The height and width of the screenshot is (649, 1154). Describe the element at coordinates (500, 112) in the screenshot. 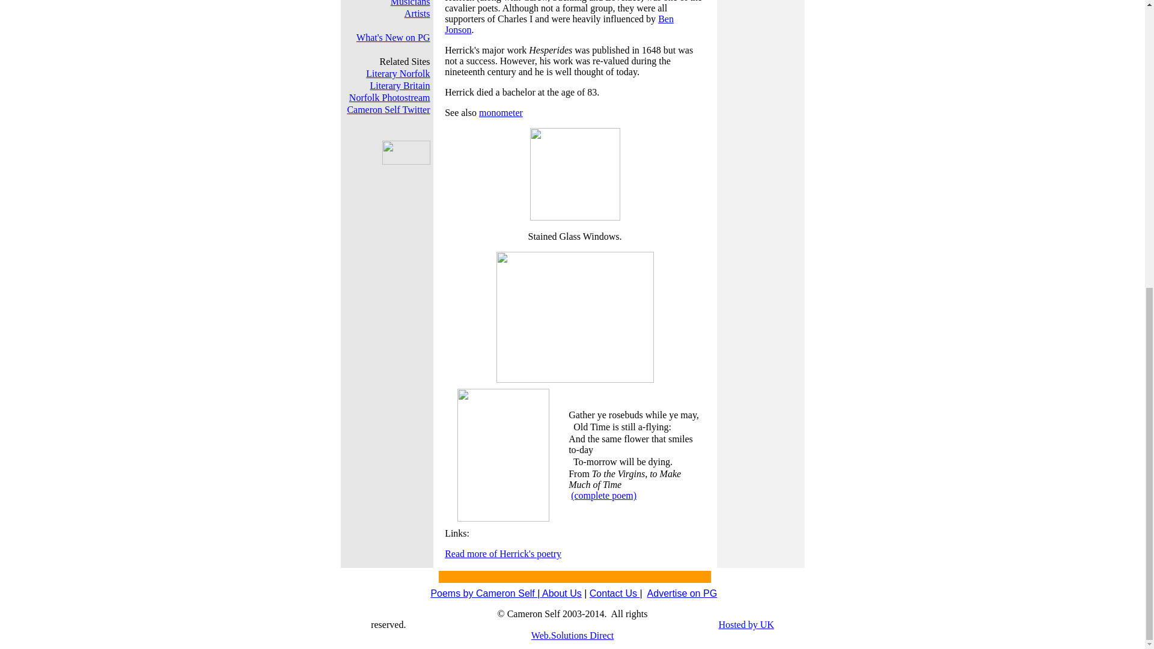

I see `monometer` at that location.